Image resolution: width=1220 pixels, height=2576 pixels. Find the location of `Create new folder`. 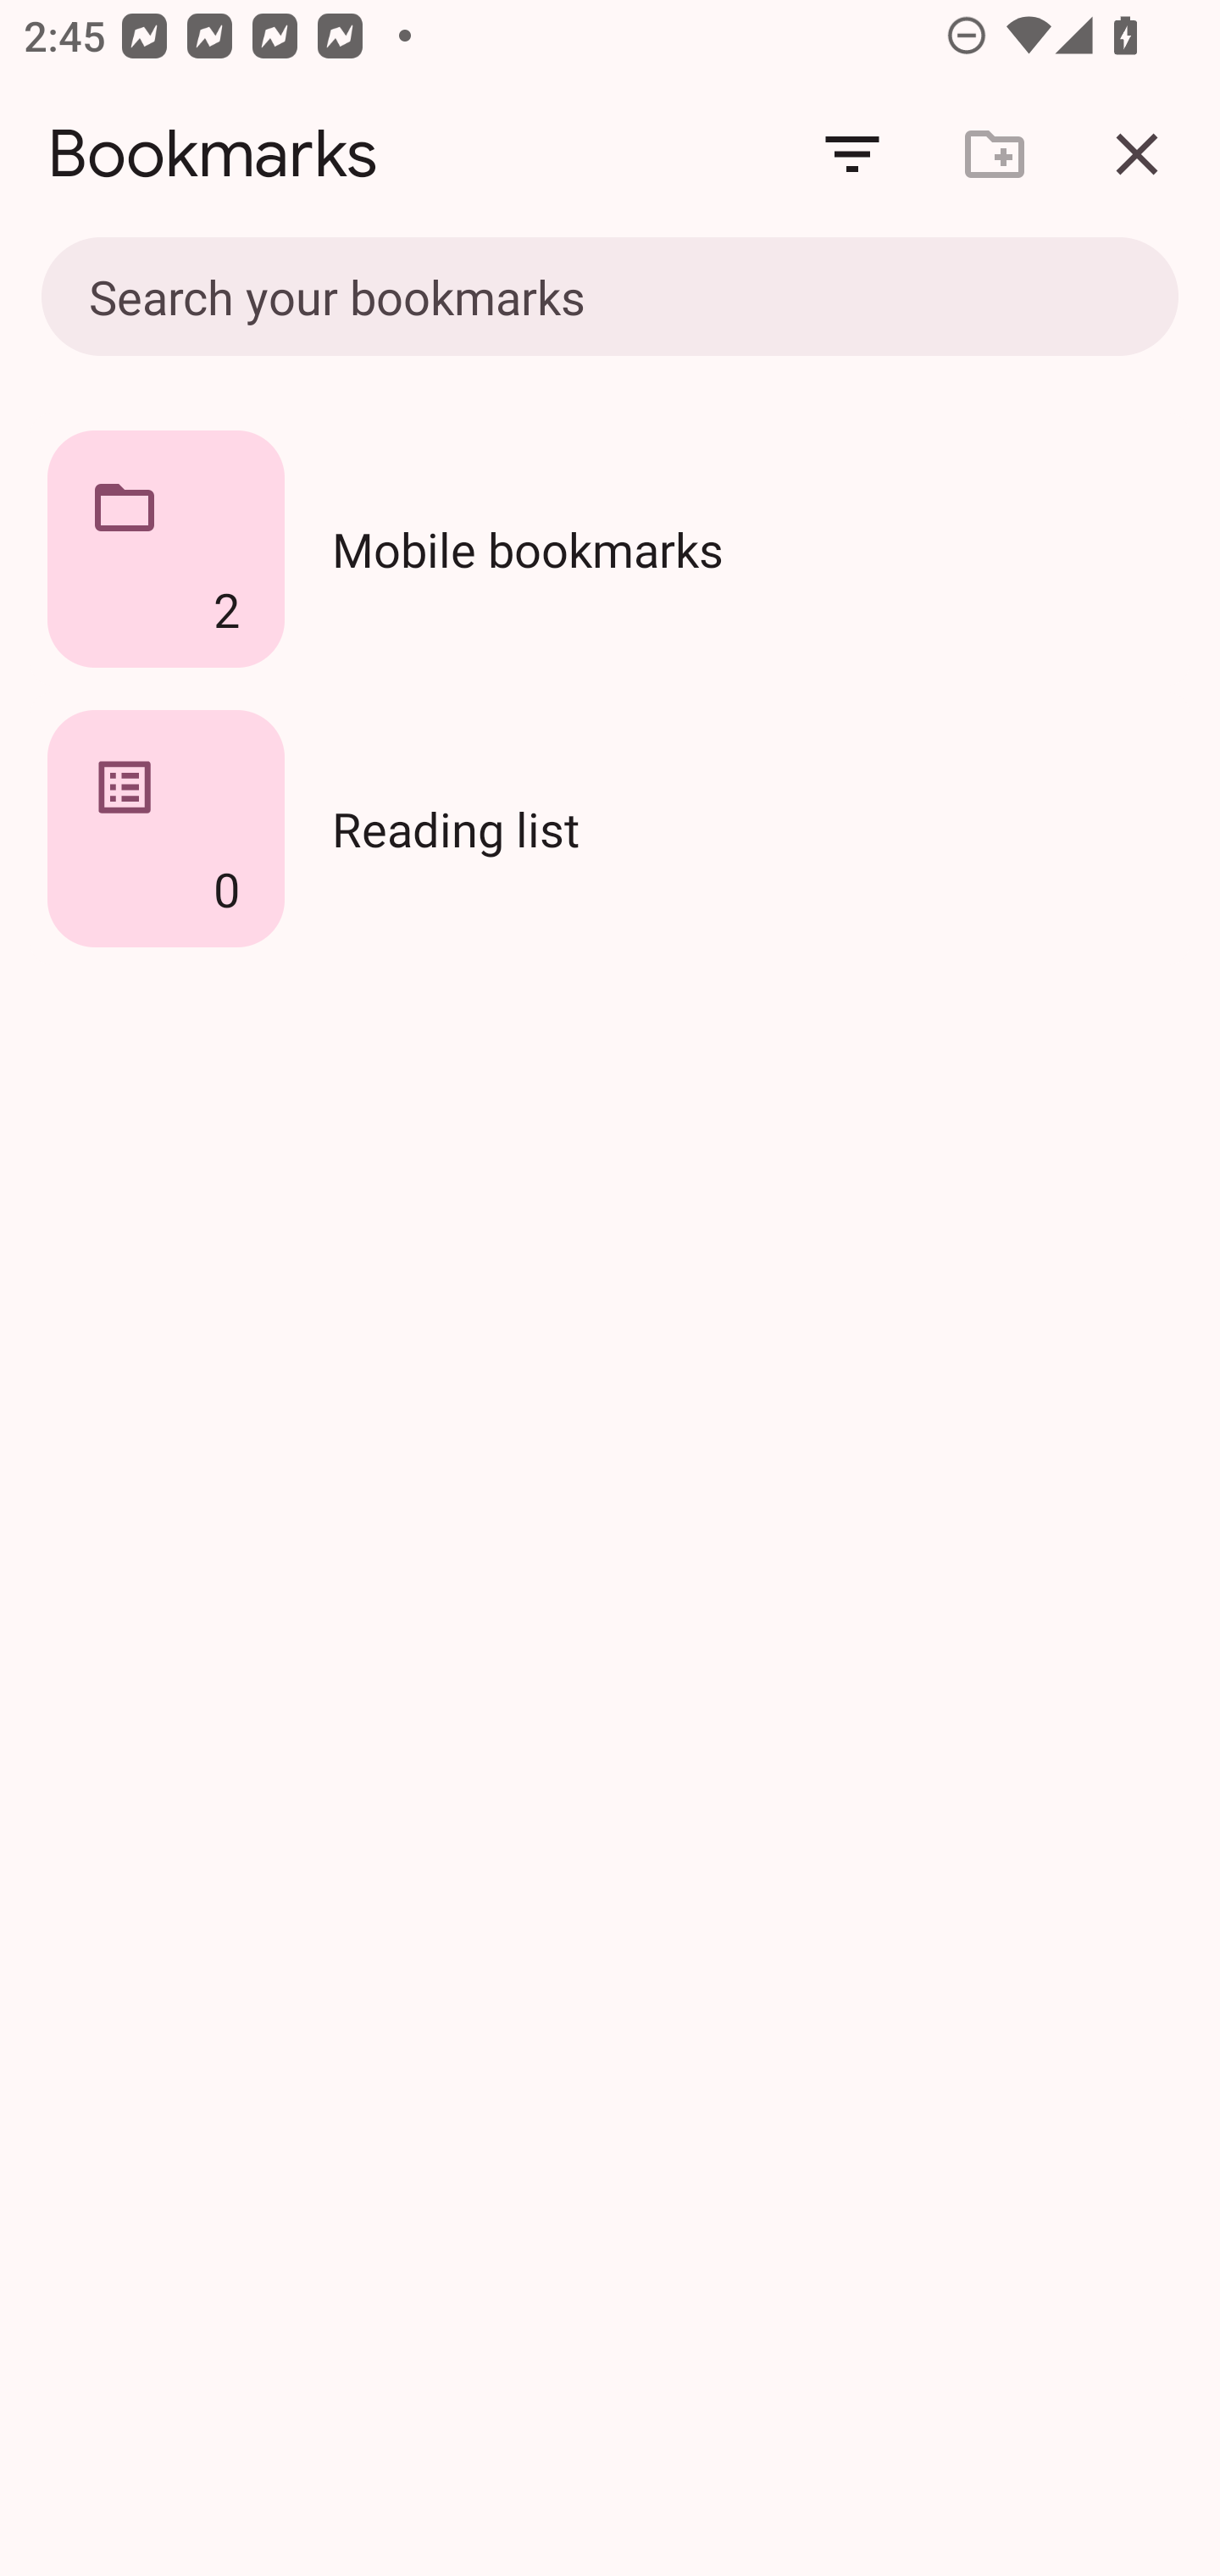

Create new folder is located at coordinates (995, 154).